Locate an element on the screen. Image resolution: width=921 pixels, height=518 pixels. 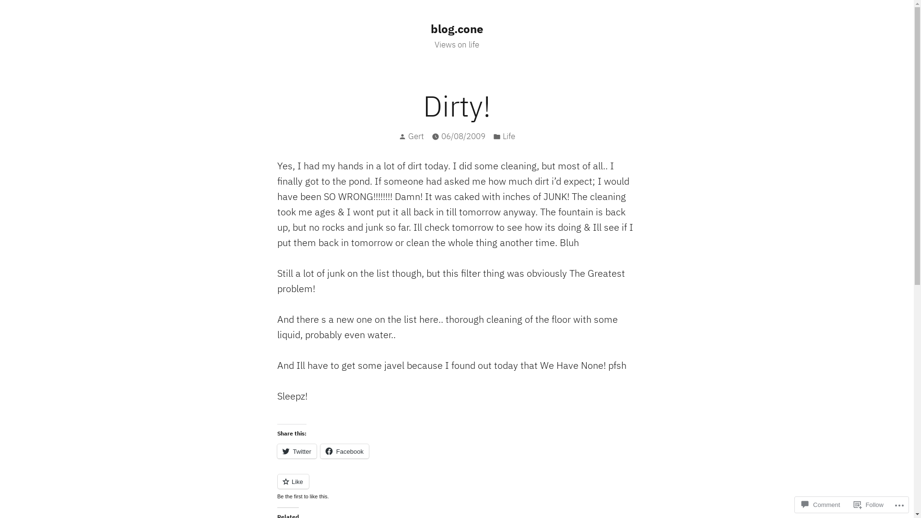
Like or Reblog is located at coordinates (457, 487).